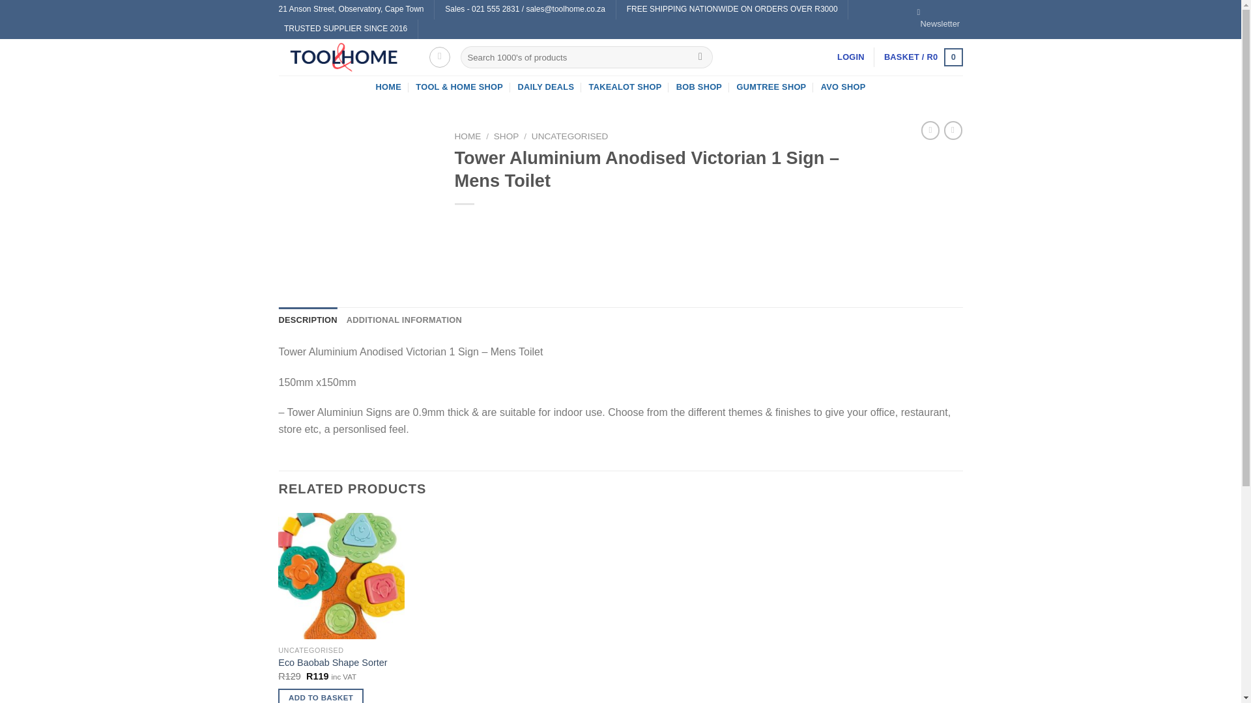 The width and height of the screenshot is (1251, 703). Describe the element at coordinates (850, 57) in the screenshot. I see `Login` at that location.